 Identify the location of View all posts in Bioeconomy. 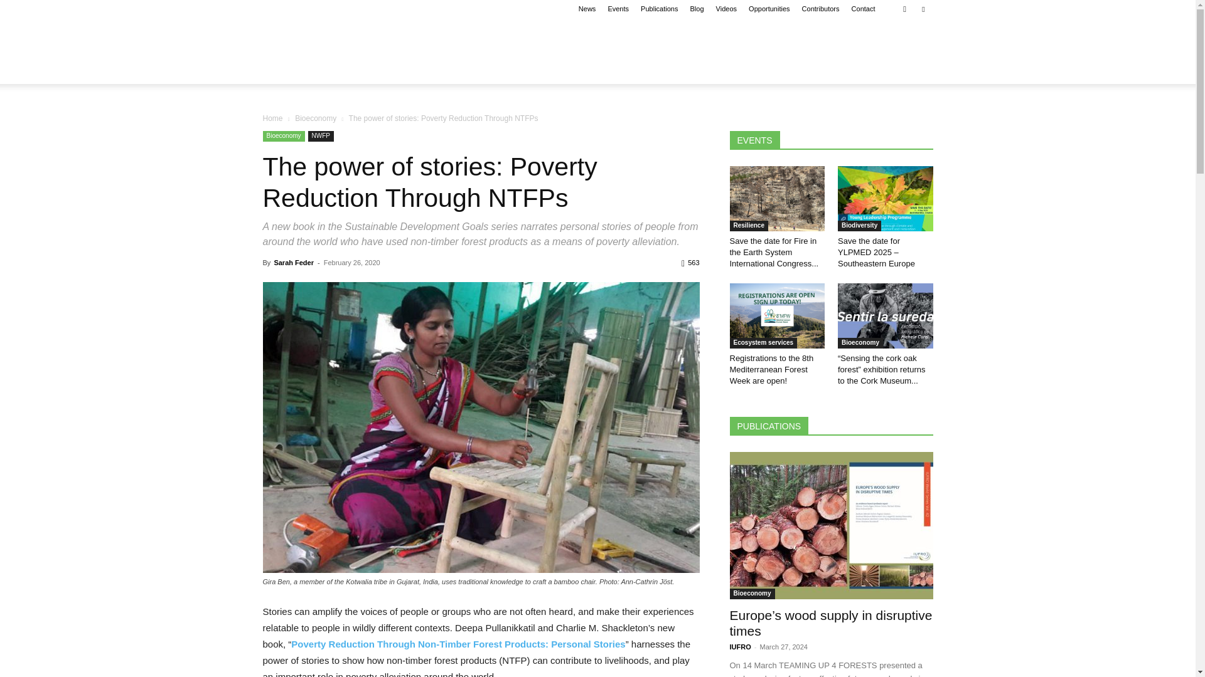
(315, 118).